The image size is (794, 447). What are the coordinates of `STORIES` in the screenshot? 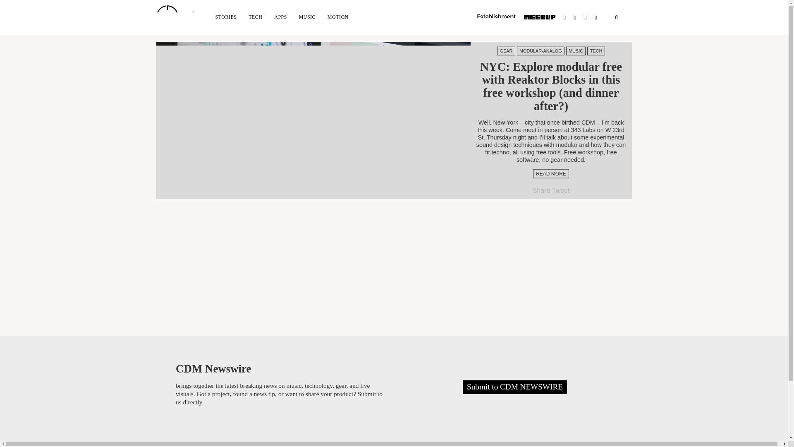 It's located at (226, 17).